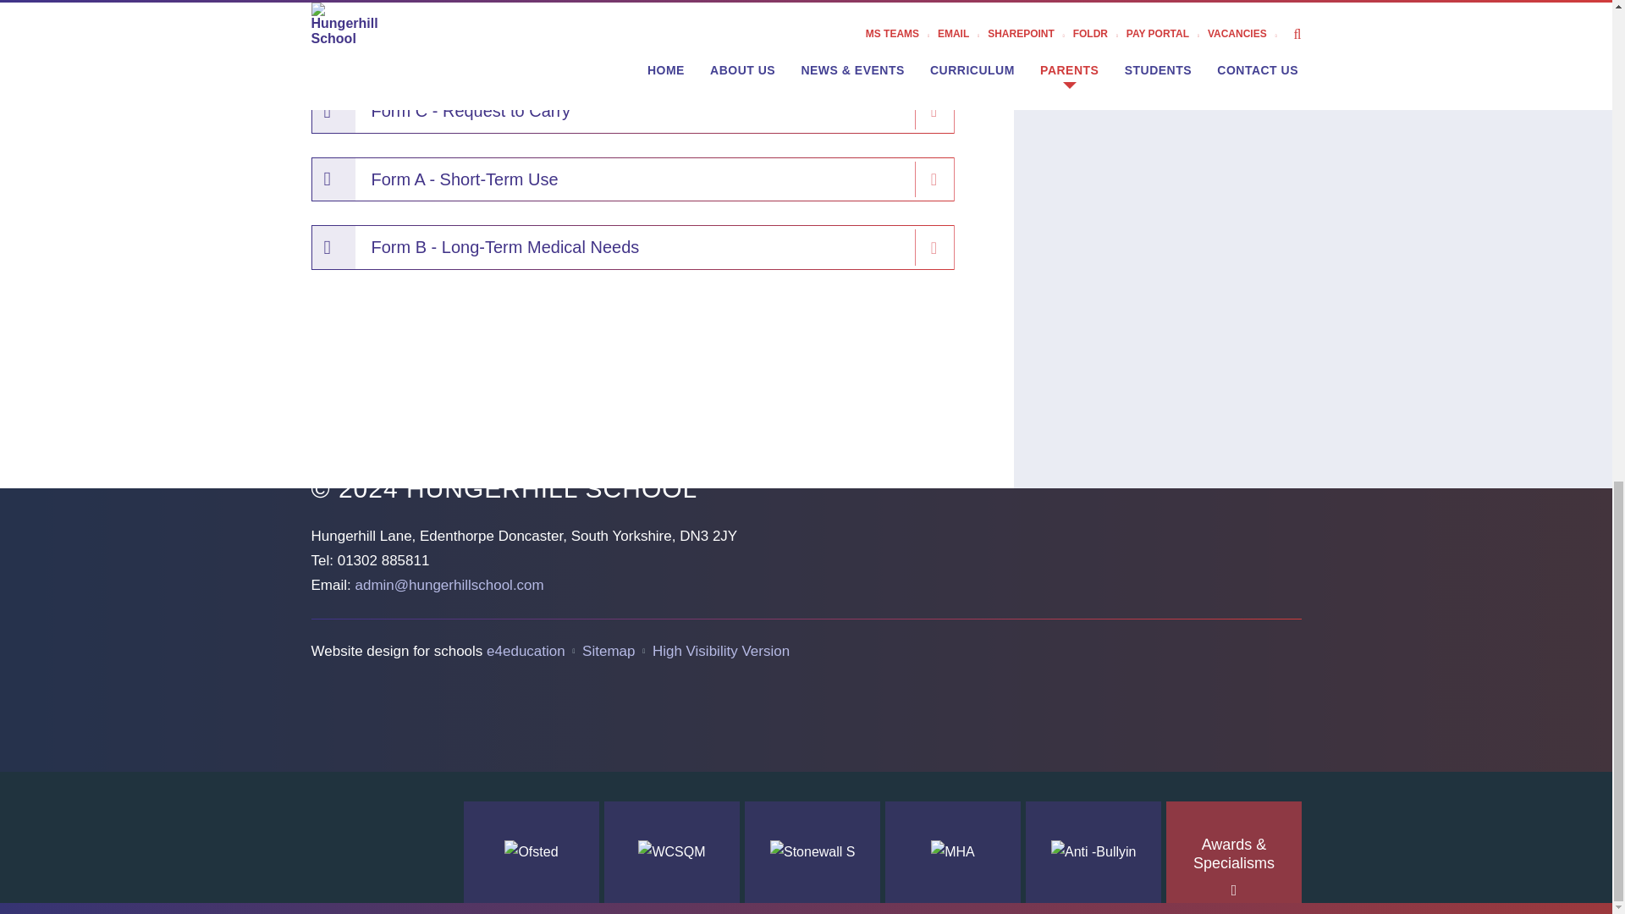 This screenshot has height=914, width=1625. I want to click on Anti -Bullying, so click(1093, 852).